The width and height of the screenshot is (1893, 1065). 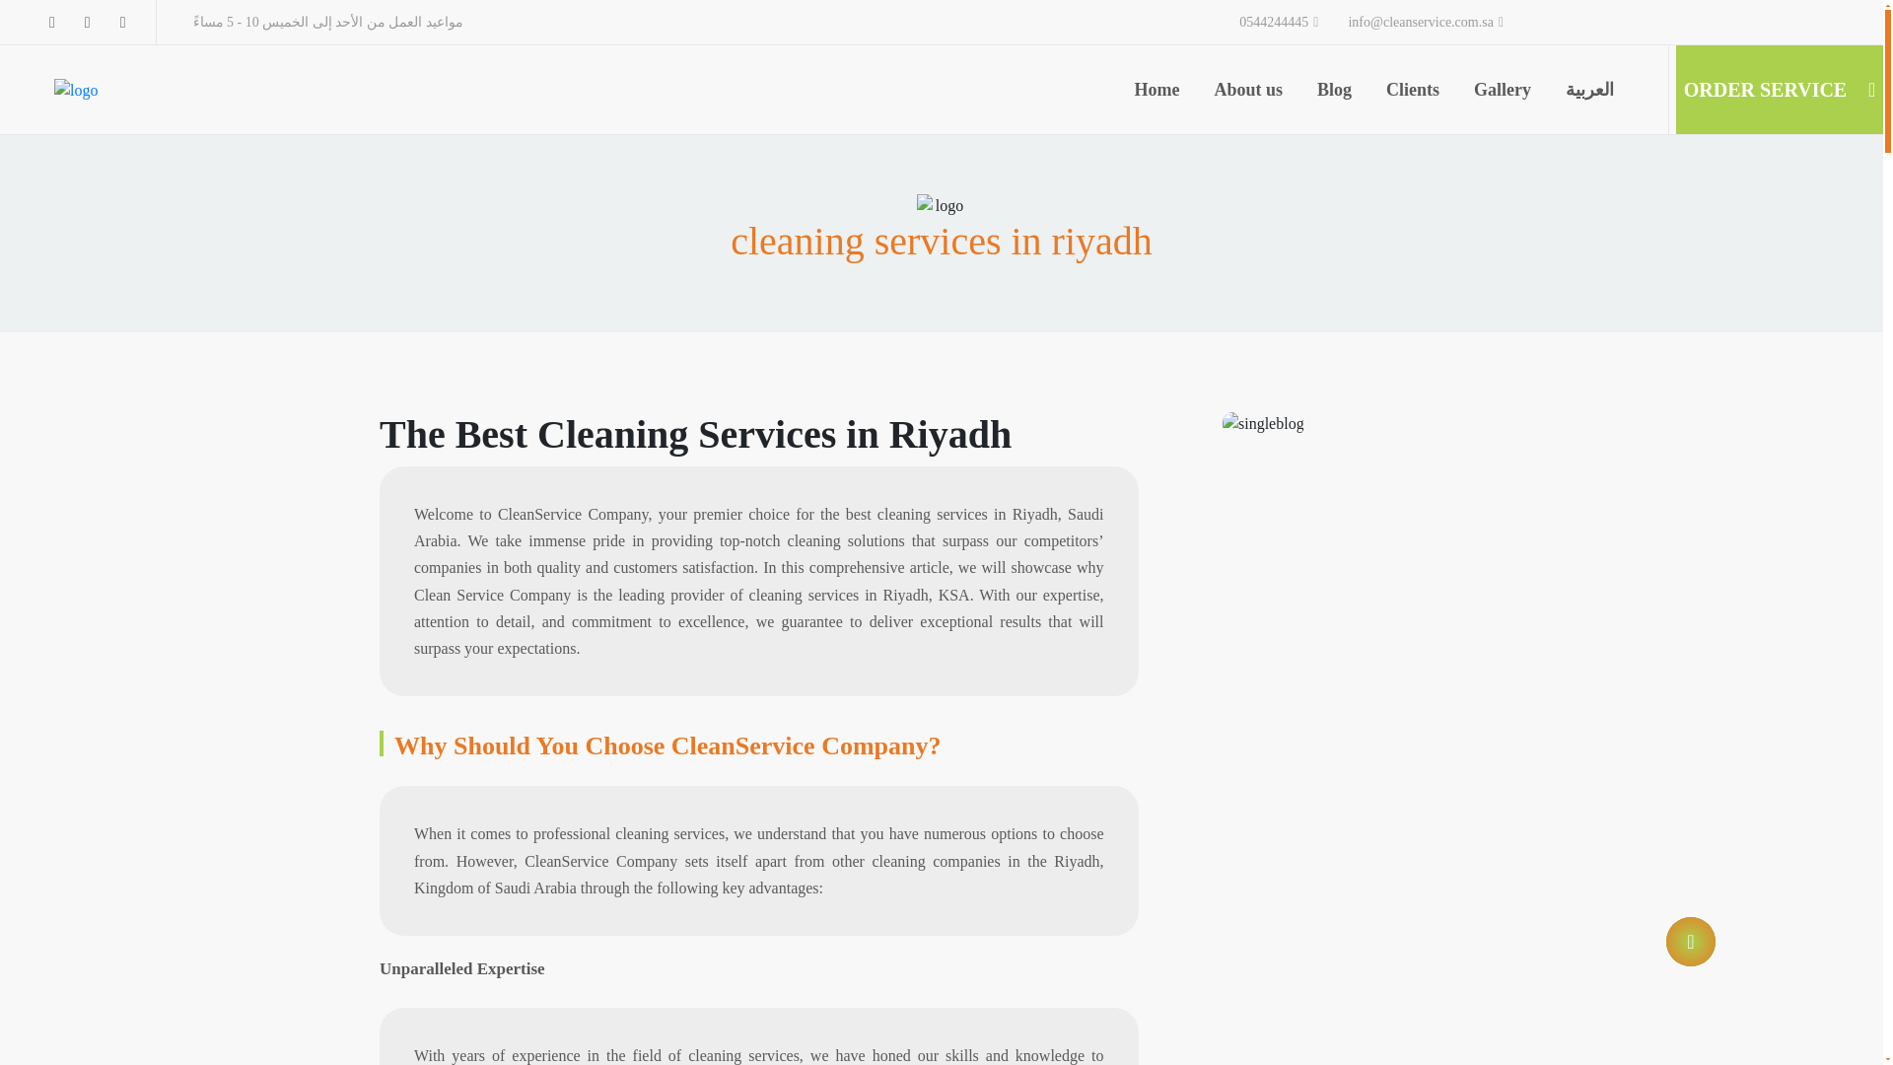 What do you see at coordinates (1334, 89) in the screenshot?
I see `Blog` at bounding box center [1334, 89].